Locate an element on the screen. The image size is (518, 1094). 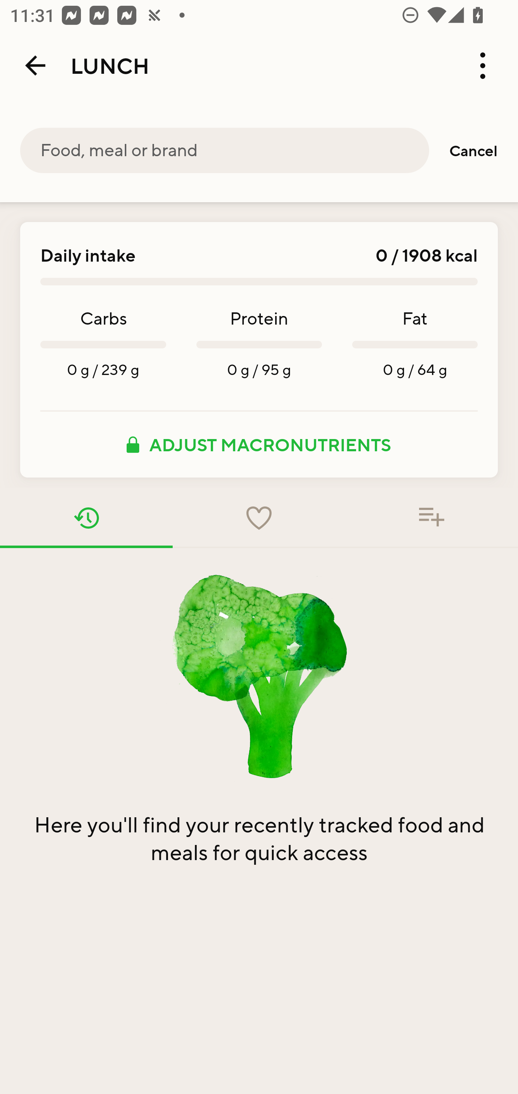
Cancel is located at coordinates (473, 150).